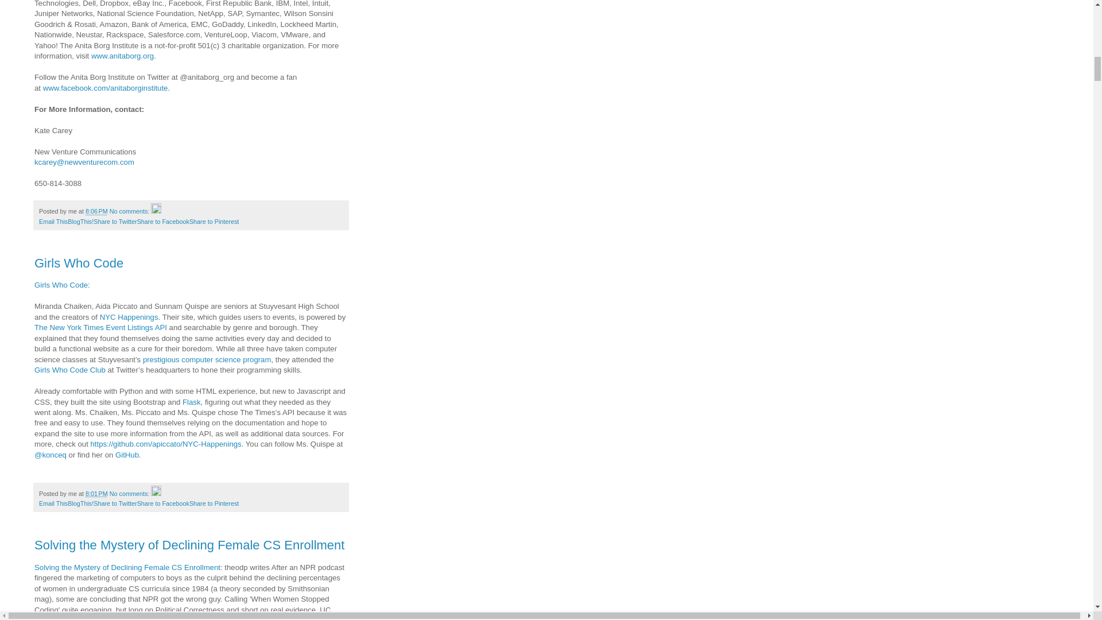  Describe the element at coordinates (214, 222) in the screenshot. I see `Share to Pinterest` at that location.